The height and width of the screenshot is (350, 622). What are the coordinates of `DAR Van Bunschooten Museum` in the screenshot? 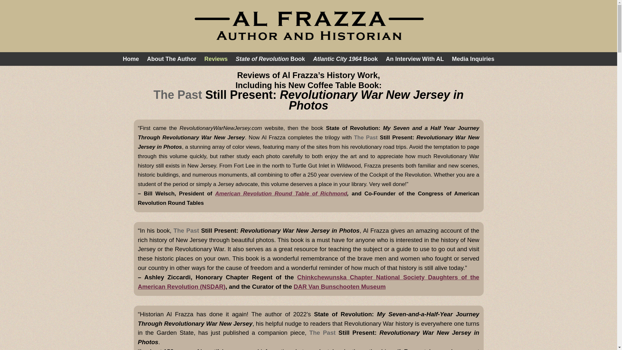 It's located at (340, 286).